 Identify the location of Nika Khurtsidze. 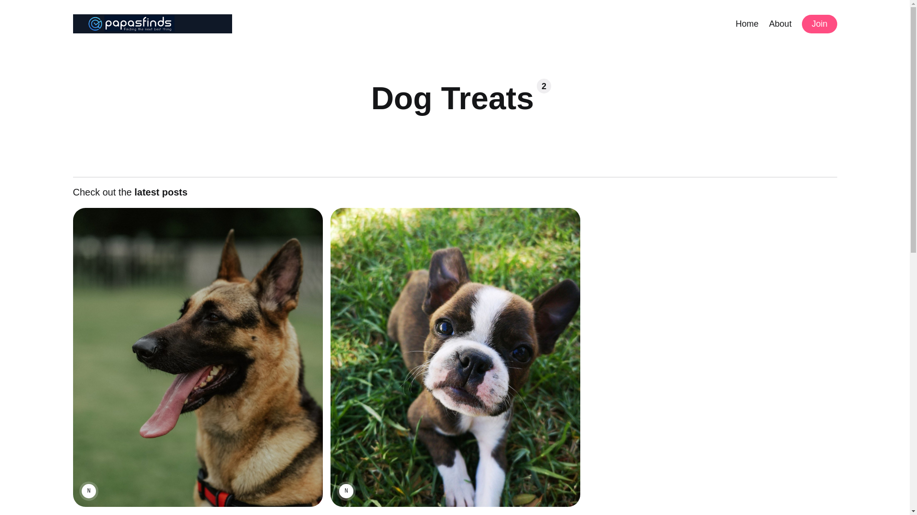
(88, 491).